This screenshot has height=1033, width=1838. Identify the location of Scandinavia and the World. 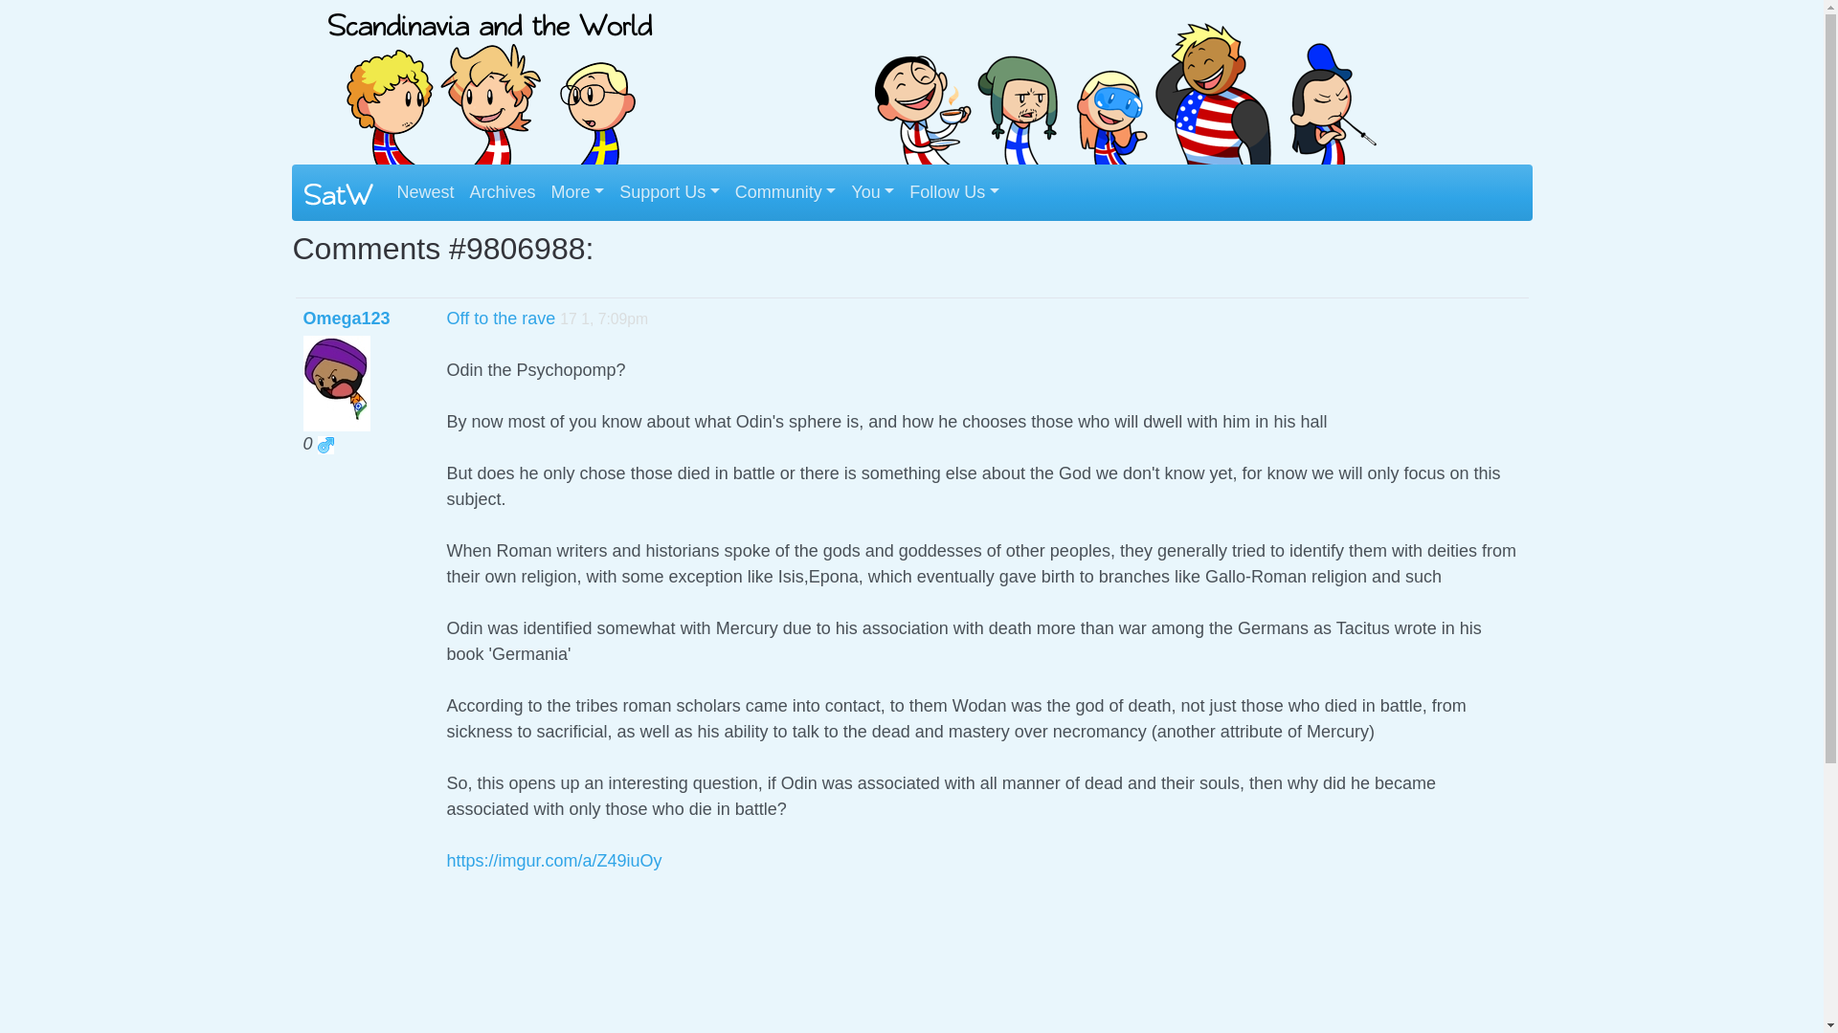
(489, 85).